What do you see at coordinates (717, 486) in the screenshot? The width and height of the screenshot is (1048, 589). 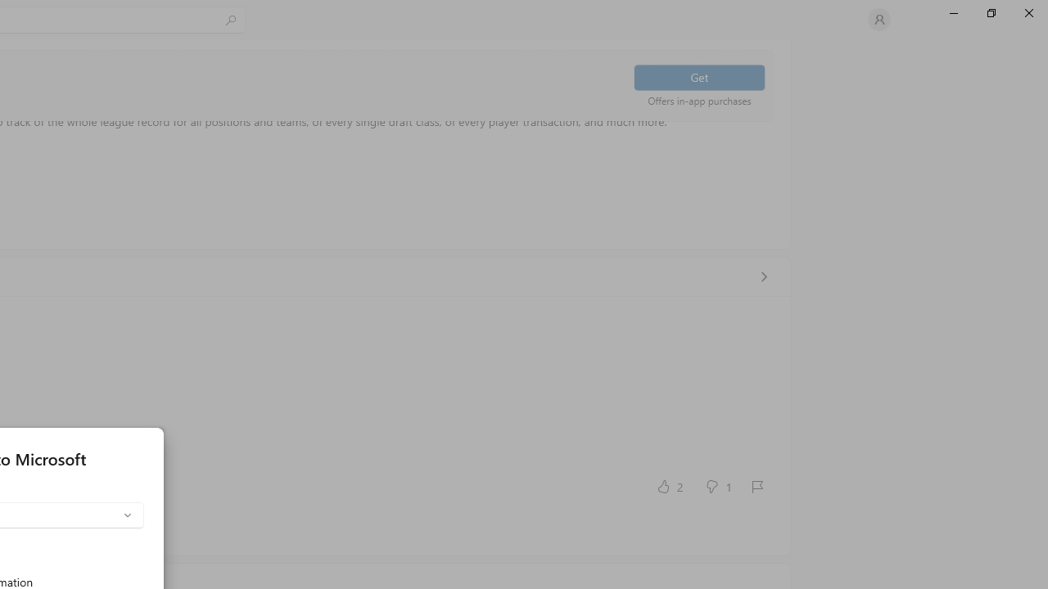 I see `No, this was not helpful. 1 votes.` at bounding box center [717, 486].